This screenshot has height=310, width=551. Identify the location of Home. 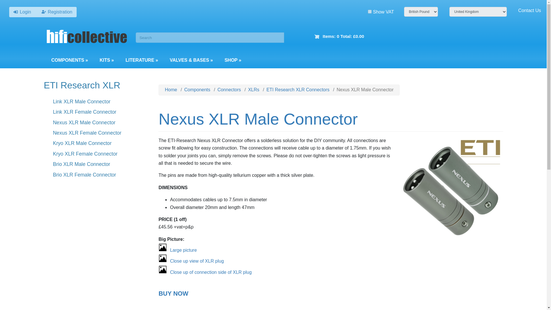
(87, 37).